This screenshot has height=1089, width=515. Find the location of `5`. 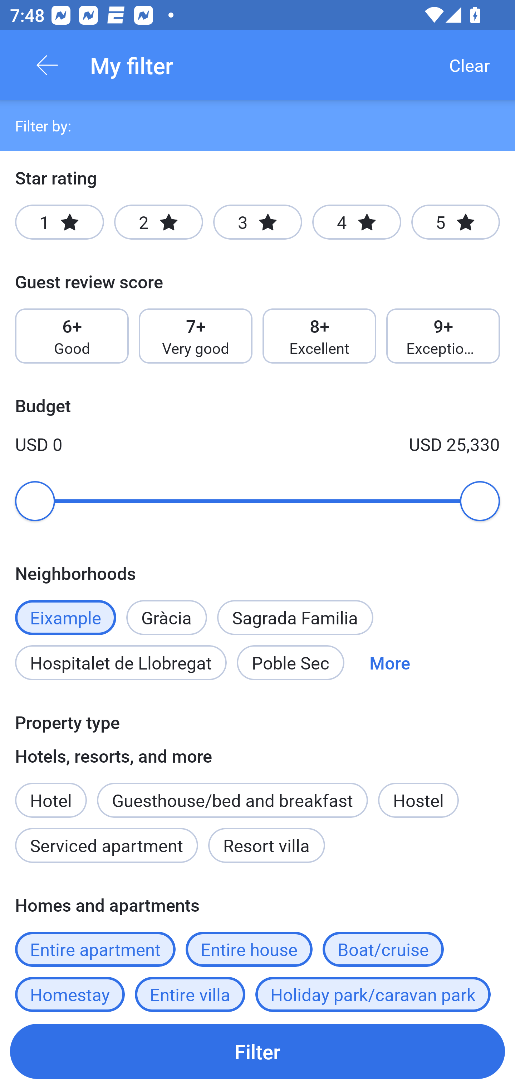

5 is located at coordinates (456, 222).